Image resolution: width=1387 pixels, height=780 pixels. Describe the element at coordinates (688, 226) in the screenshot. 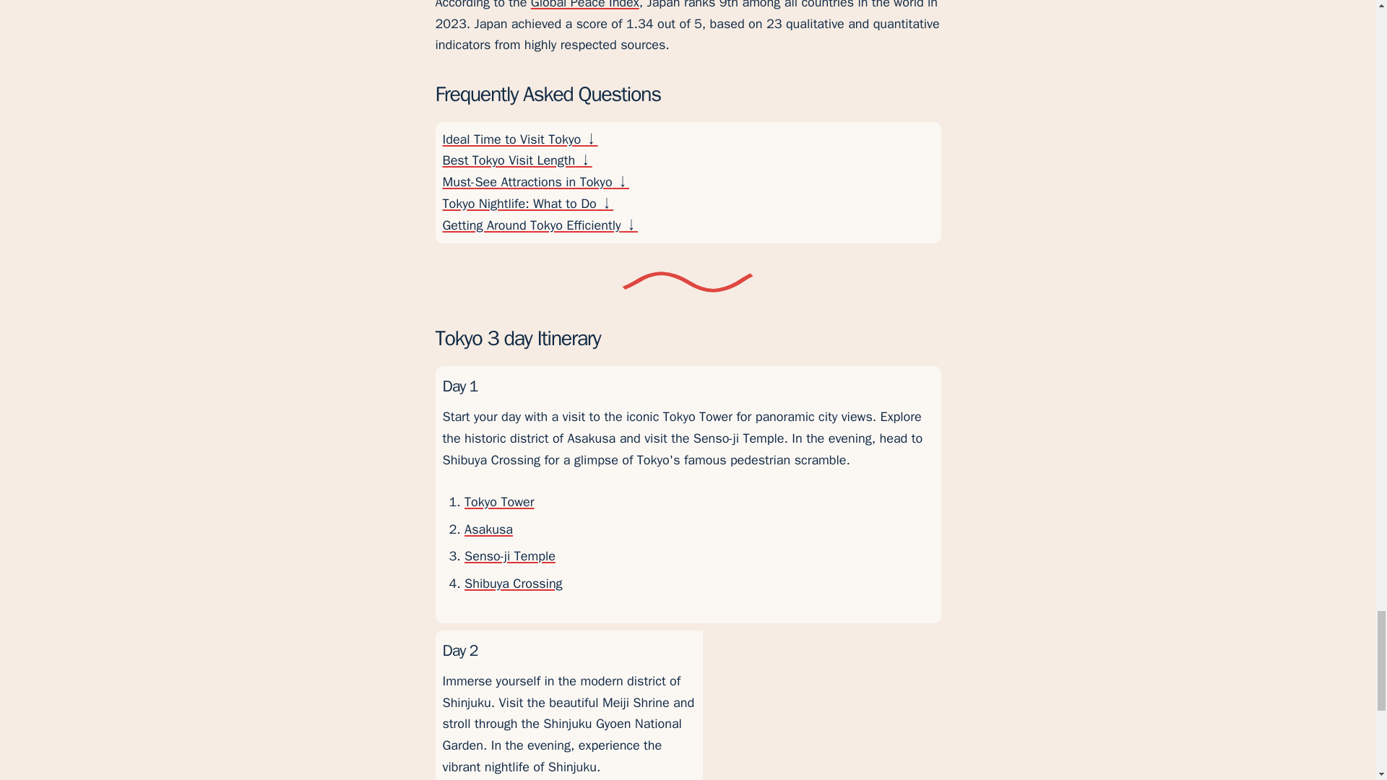

I see `Getting Around Tokyo Efficiently` at that location.